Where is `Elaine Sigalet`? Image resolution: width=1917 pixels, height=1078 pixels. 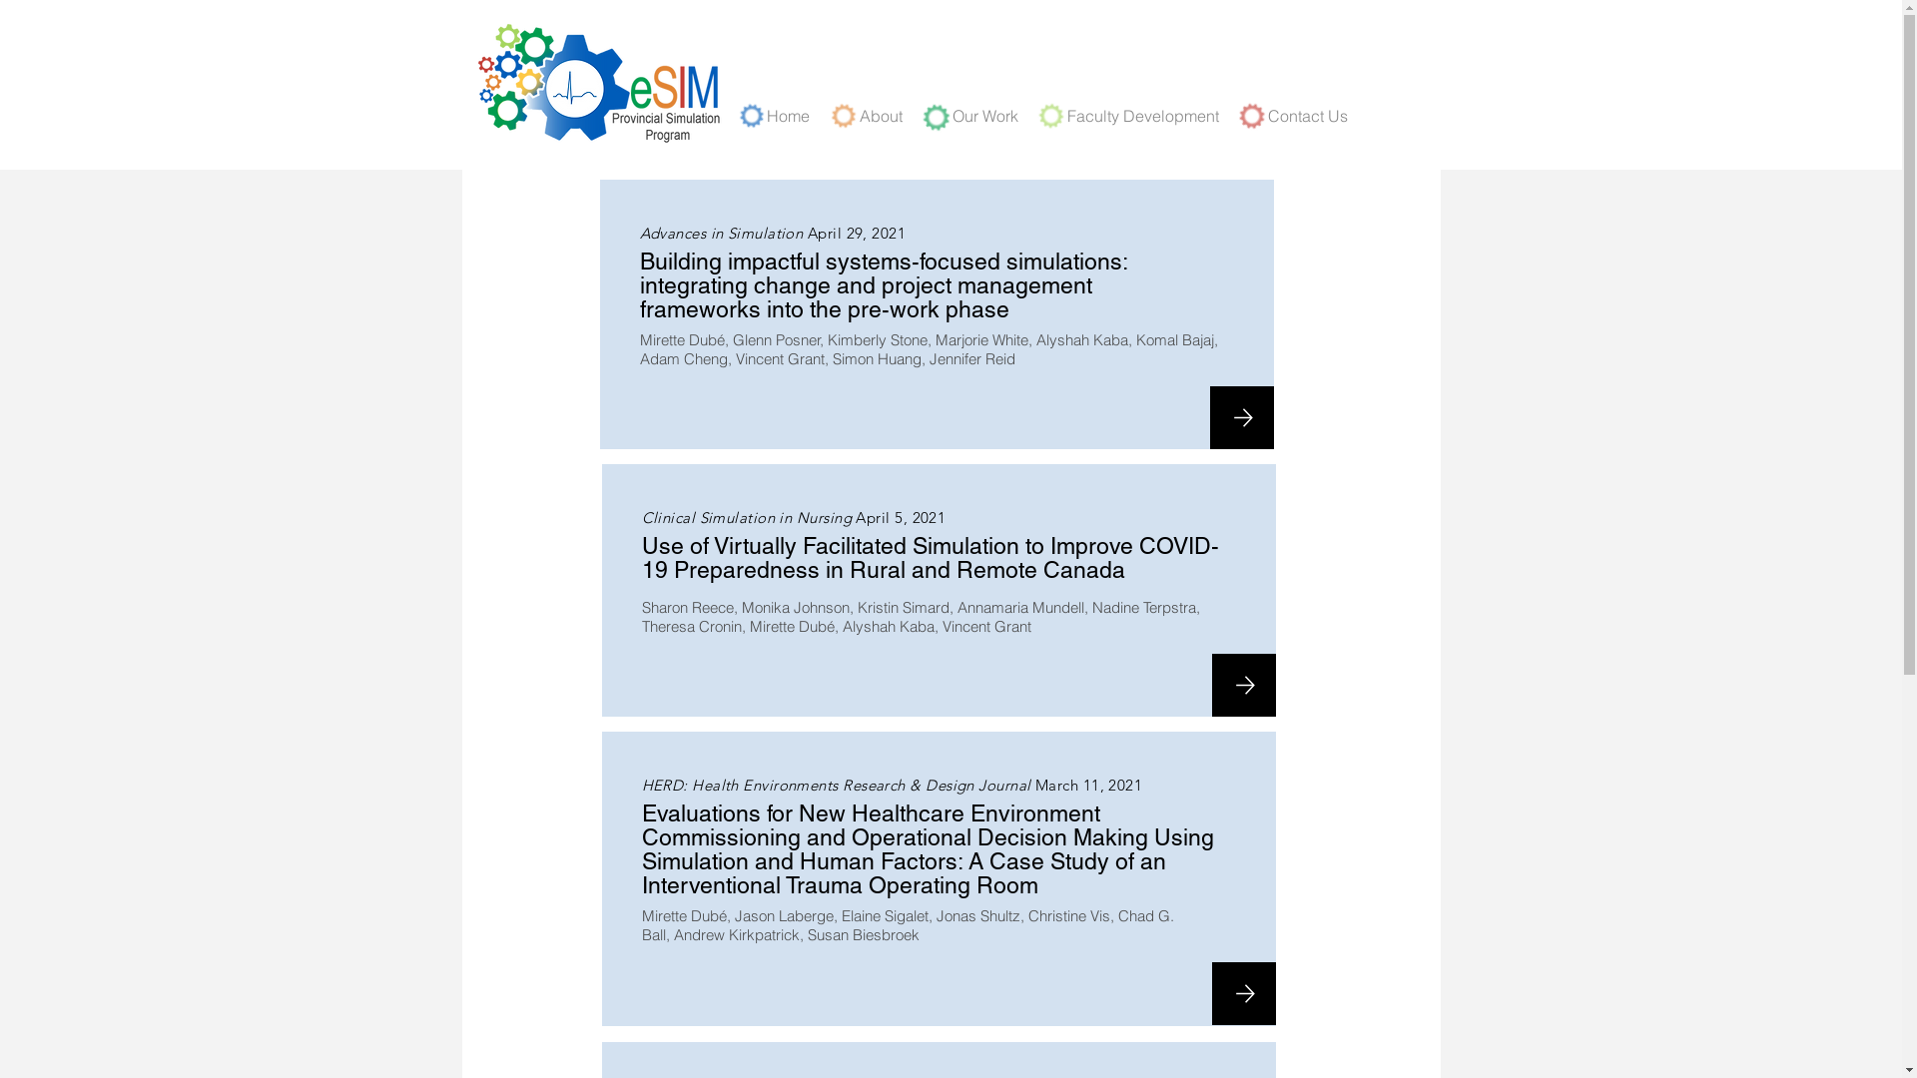
Elaine Sigalet is located at coordinates (885, 916).